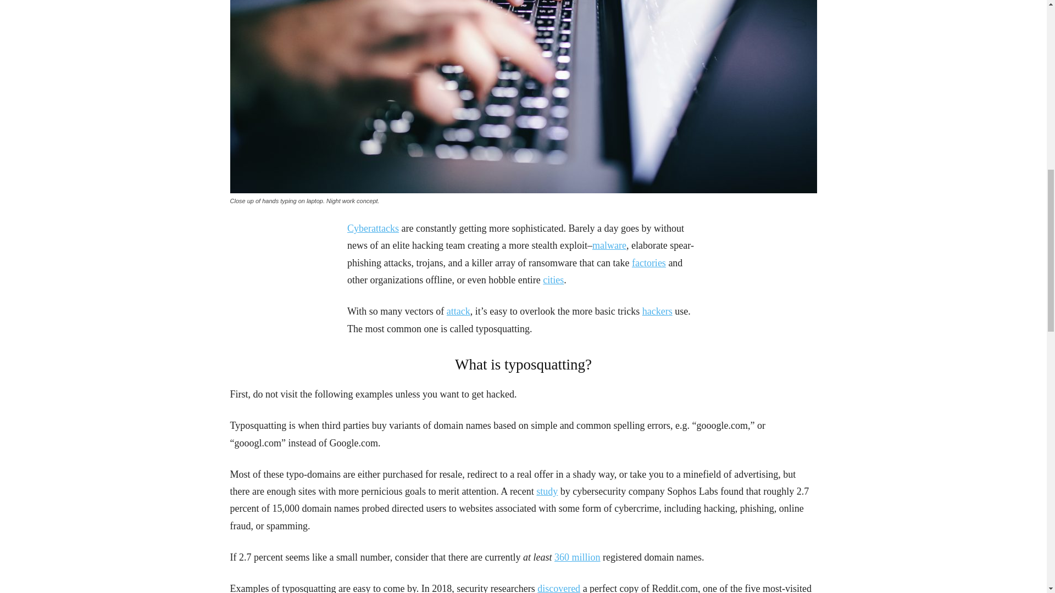 Image resolution: width=1055 pixels, height=593 pixels. What do you see at coordinates (373, 228) in the screenshot?
I see `Cyberattacks` at bounding box center [373, 228].